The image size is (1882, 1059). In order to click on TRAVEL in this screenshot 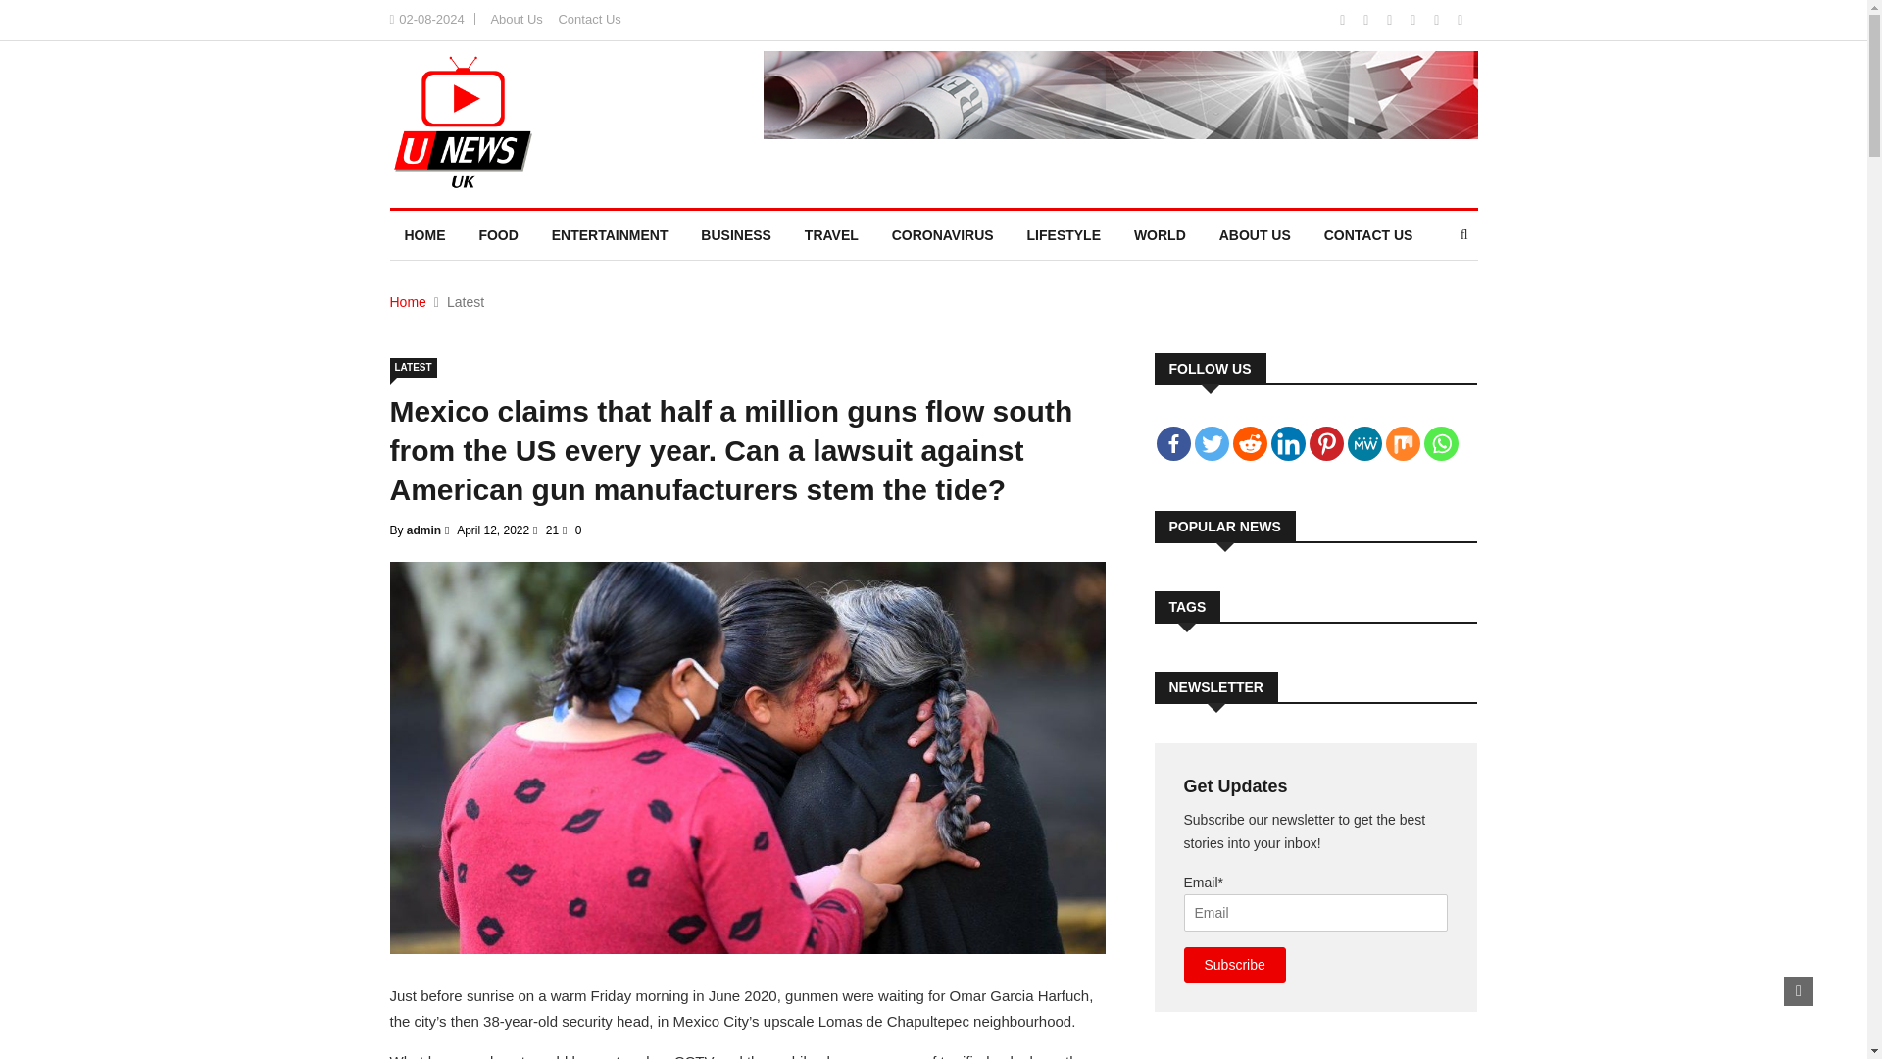, I will do `click(831, 234)`.